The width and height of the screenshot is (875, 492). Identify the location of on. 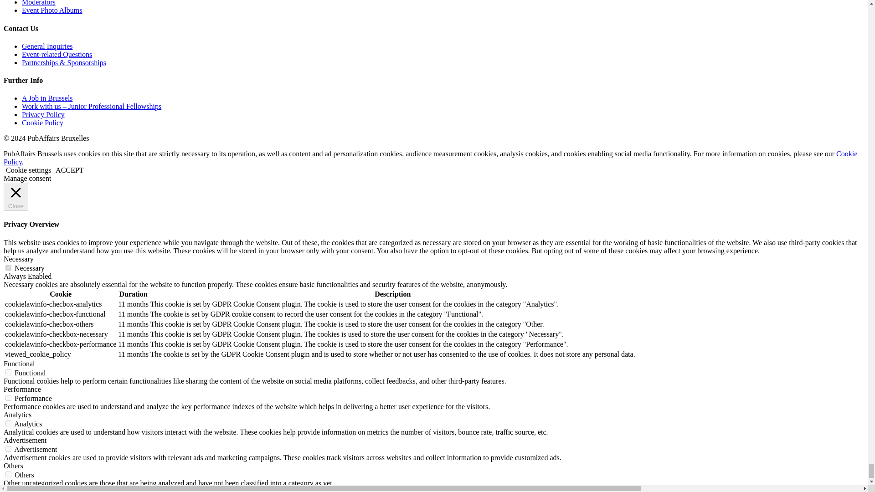
(8, 268).